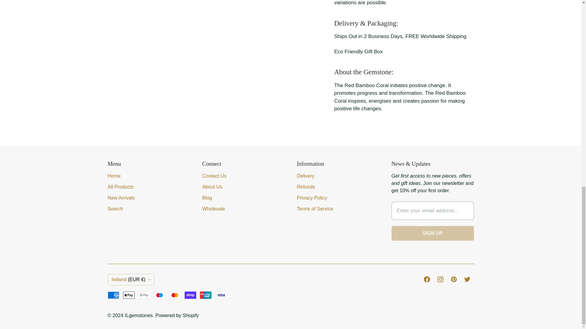 This screenshot has height=329, width=586. I want to click on Visa, so click(221, 295).